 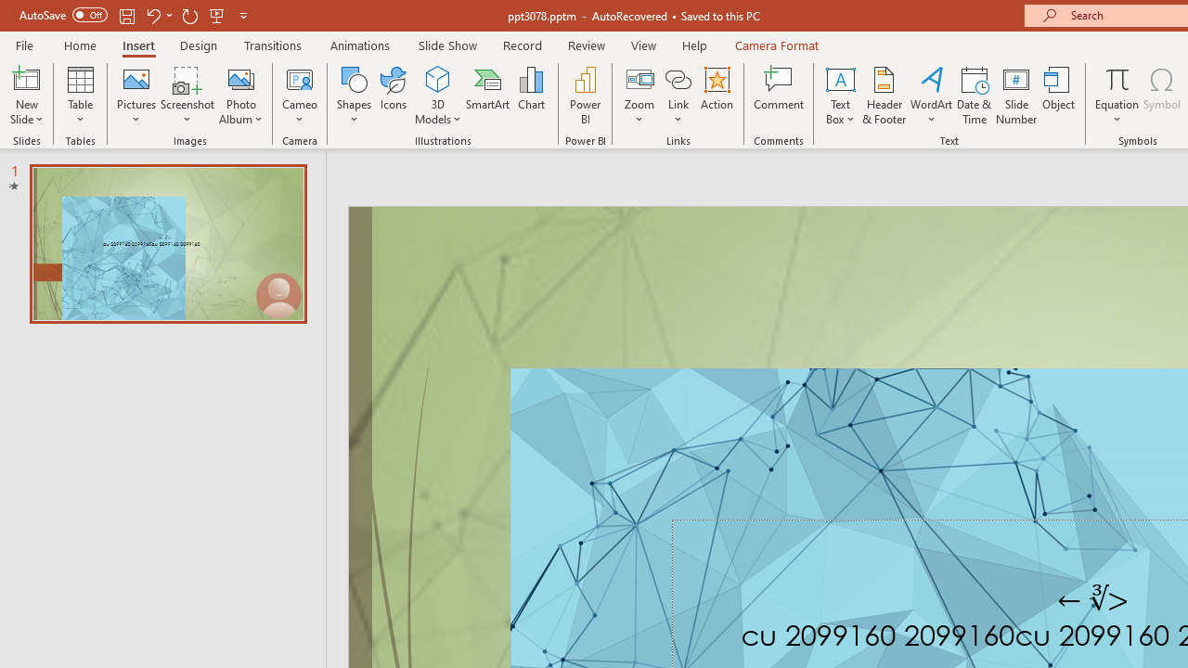 What do you see at coordinates (932, 95) in the screenshot?
I see `WordArt` at bounding box center [932, 95].